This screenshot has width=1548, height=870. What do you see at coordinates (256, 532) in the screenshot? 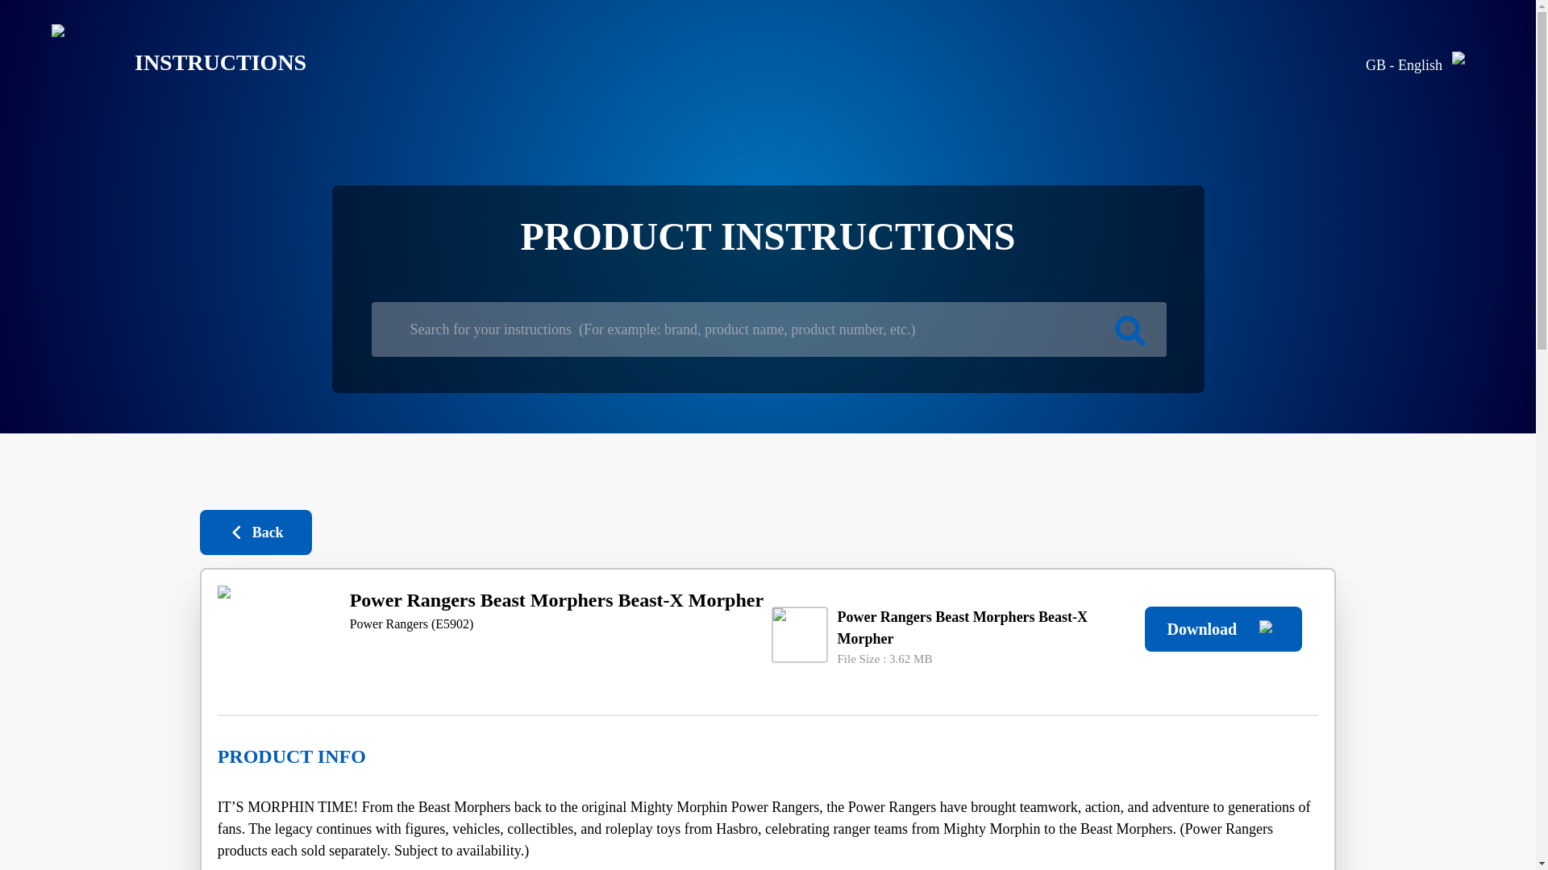
I see `Back` at bounding box center [256, 532].